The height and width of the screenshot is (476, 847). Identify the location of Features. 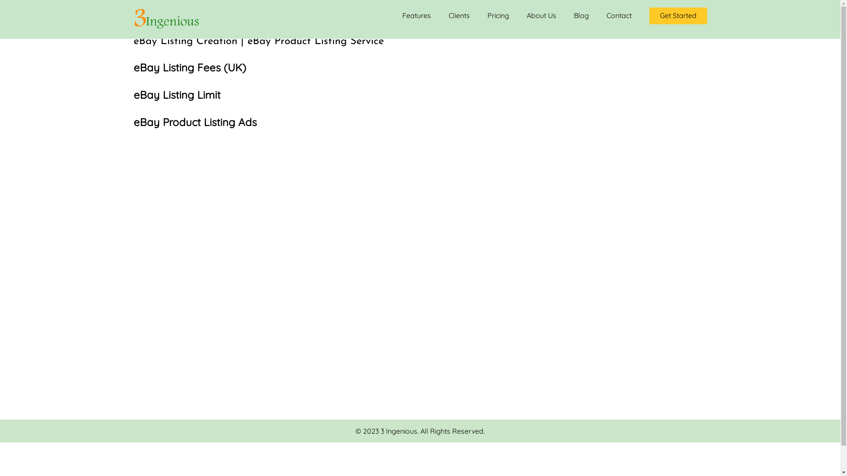
(416, 16).